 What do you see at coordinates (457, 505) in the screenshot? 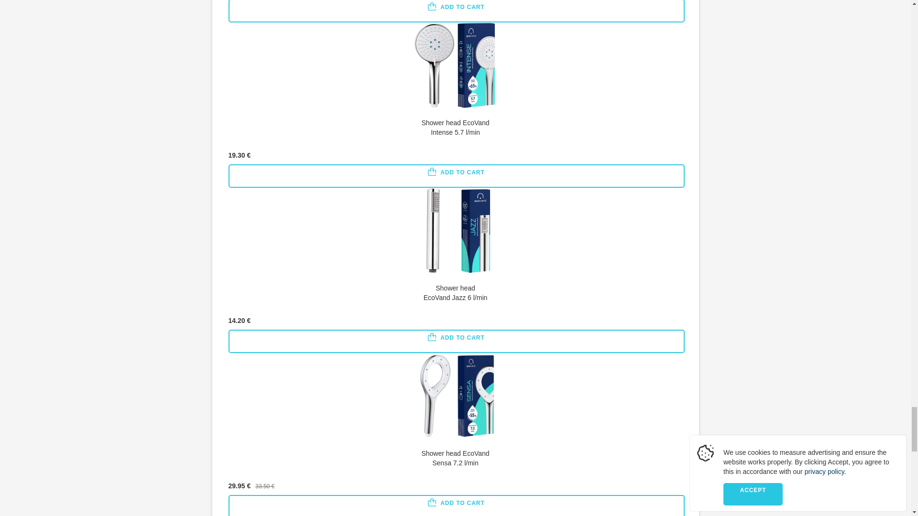
I see `ADD TO CART` at bounding box center [457, 505].